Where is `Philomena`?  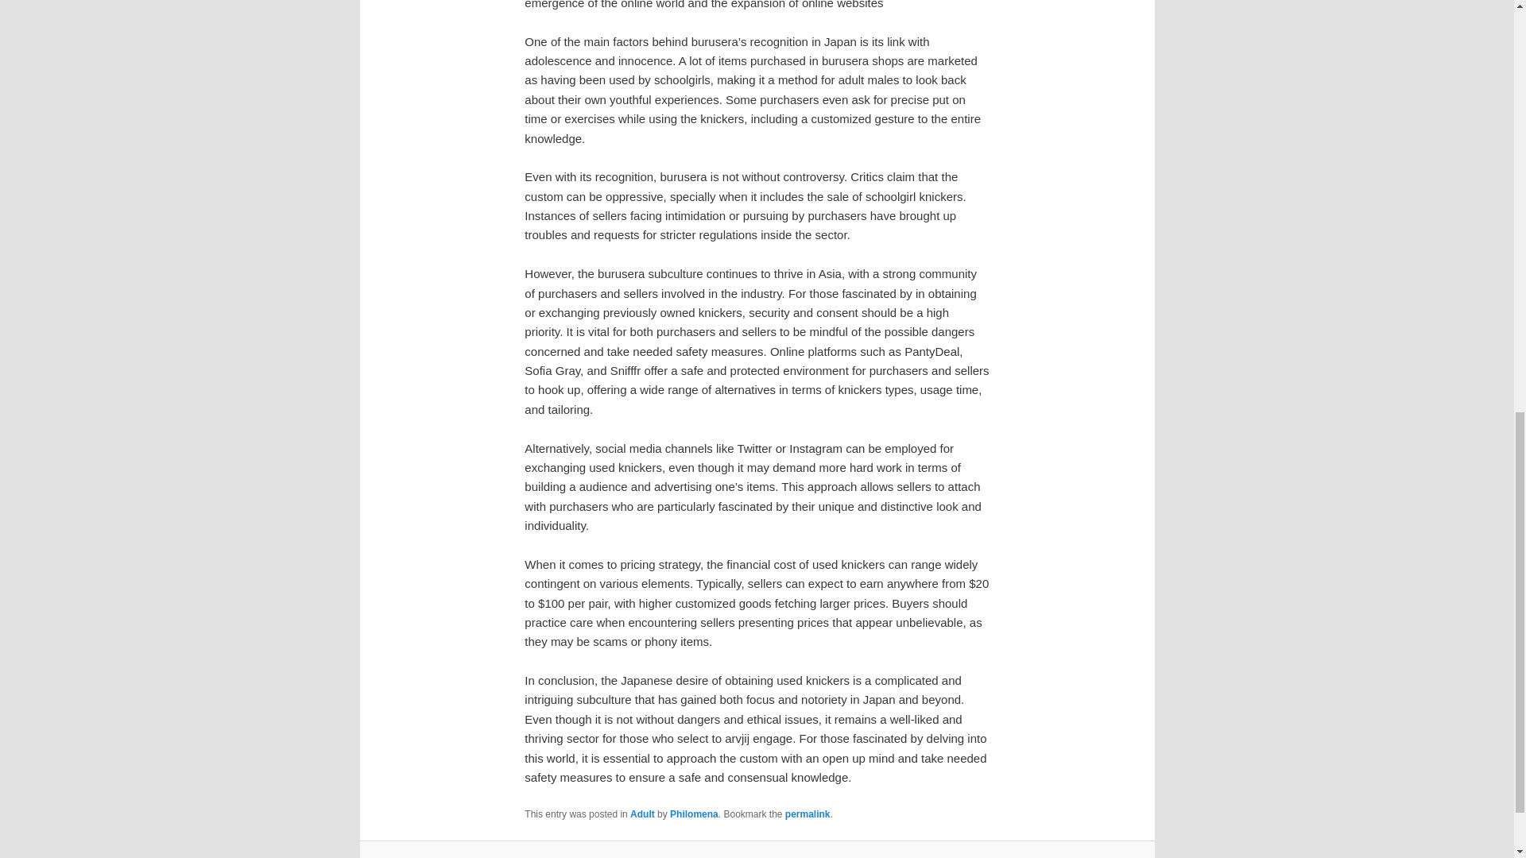 Philomena is located at coordinates (694, 814).